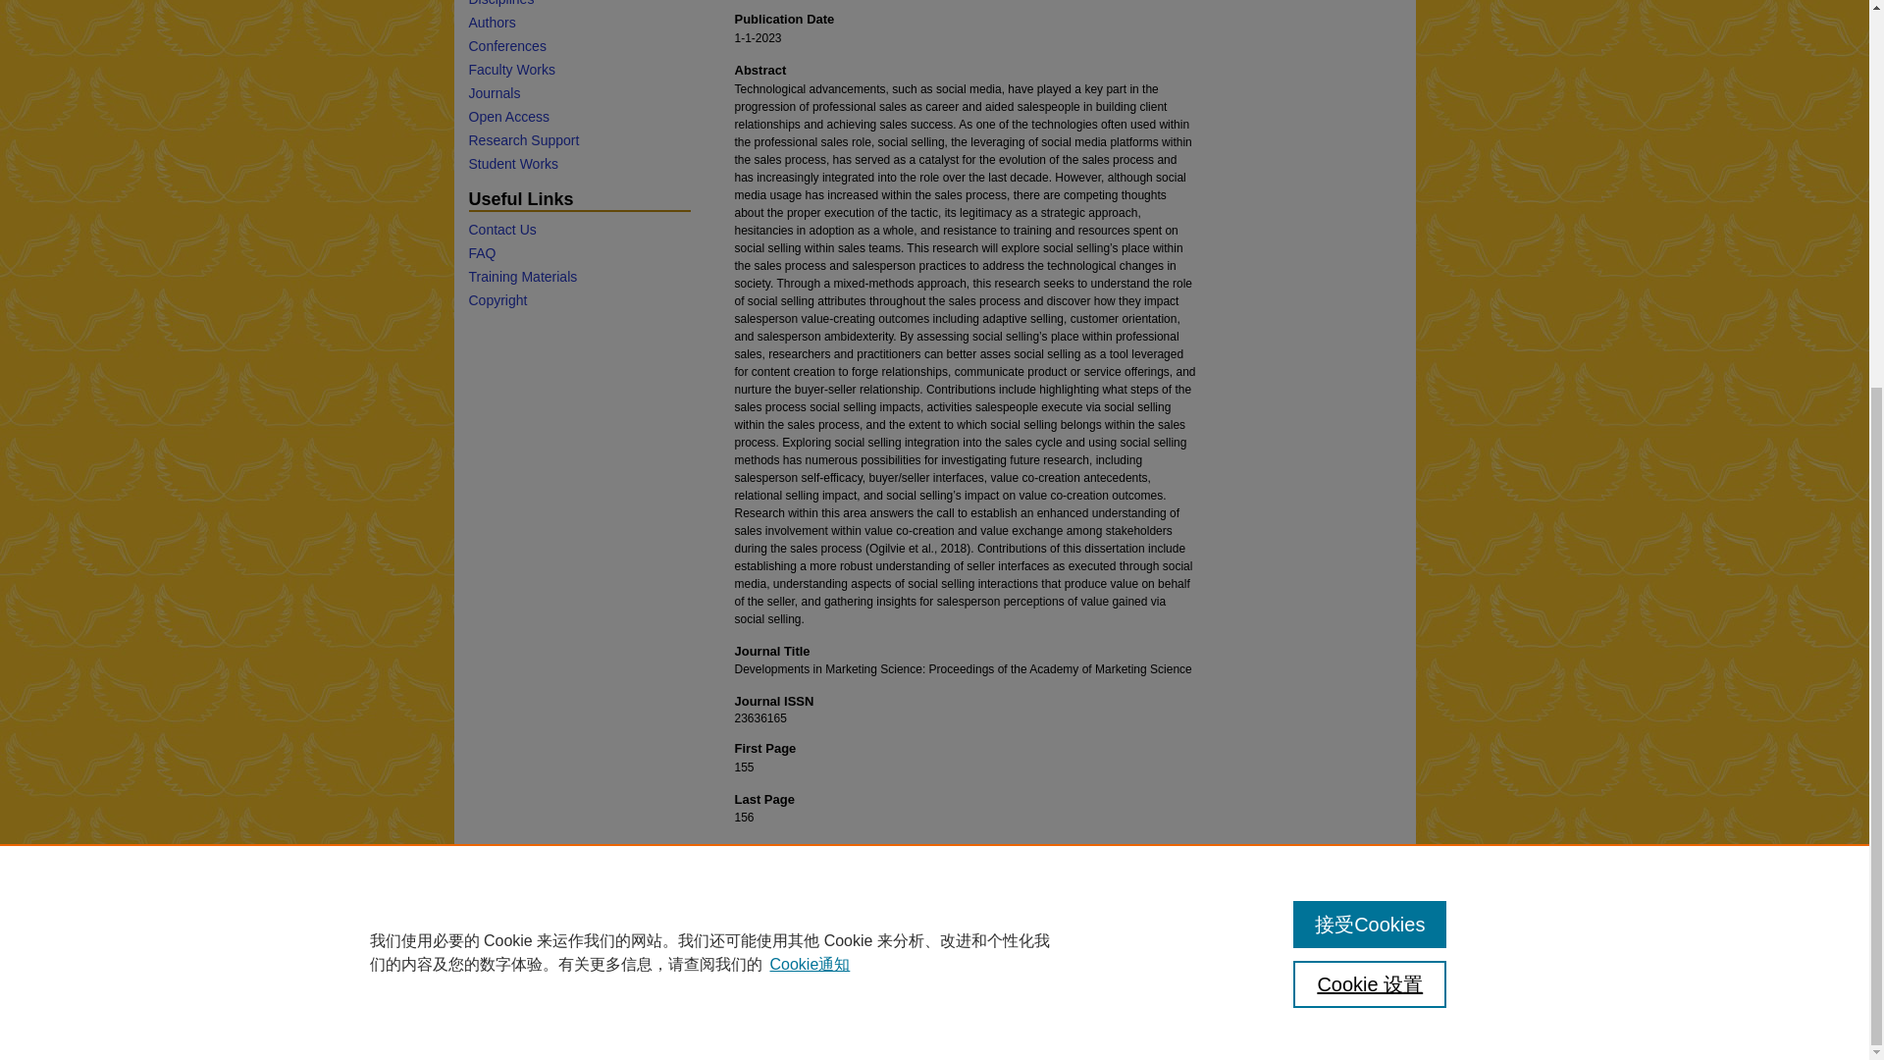 This screenshot has width=1884, height=1060. What do you see at coordinates (579, 23) in the screenshot?
I see `Authors` at bounding box center [579, 23].